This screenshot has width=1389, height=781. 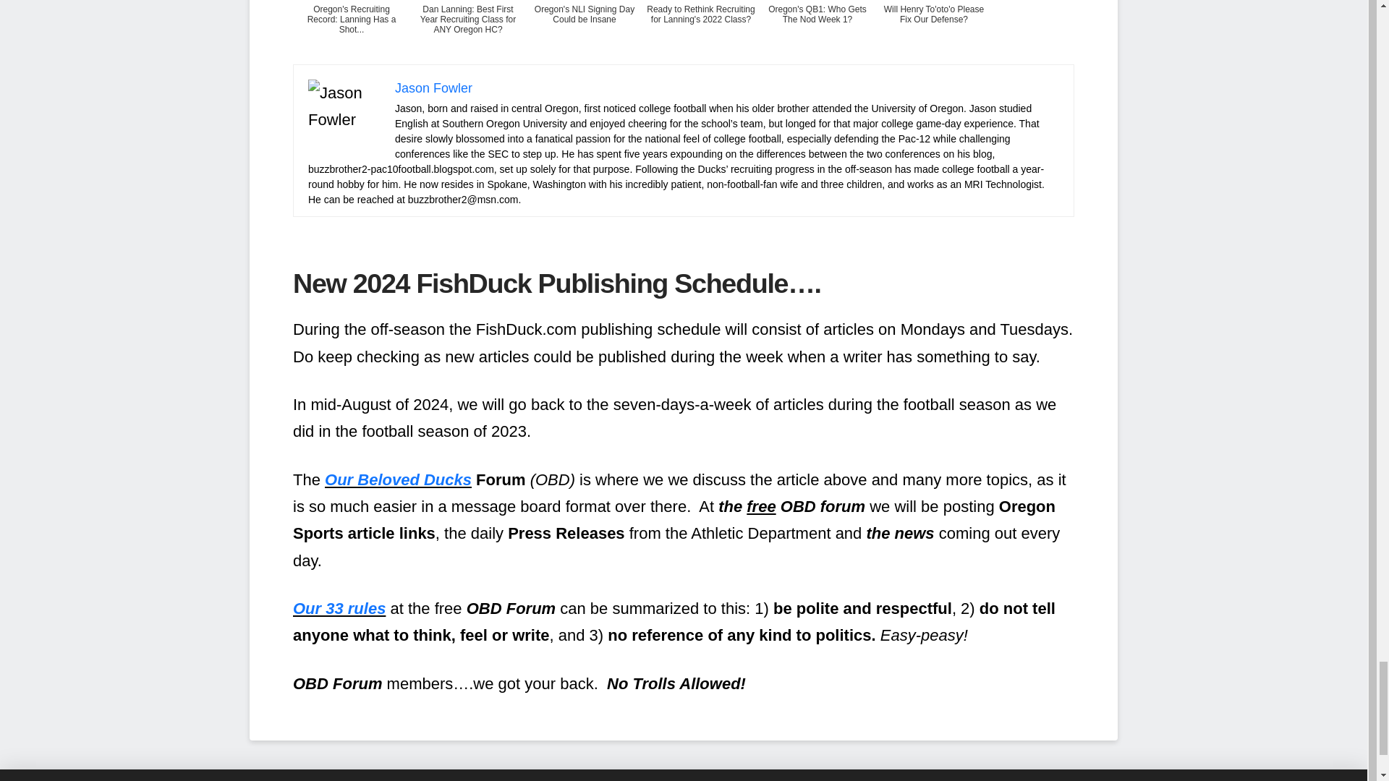 What do you see at coordinates (398, 480) in the screenshot?
I see `Our Beloved Ducks` at bounding box center [398, 480].